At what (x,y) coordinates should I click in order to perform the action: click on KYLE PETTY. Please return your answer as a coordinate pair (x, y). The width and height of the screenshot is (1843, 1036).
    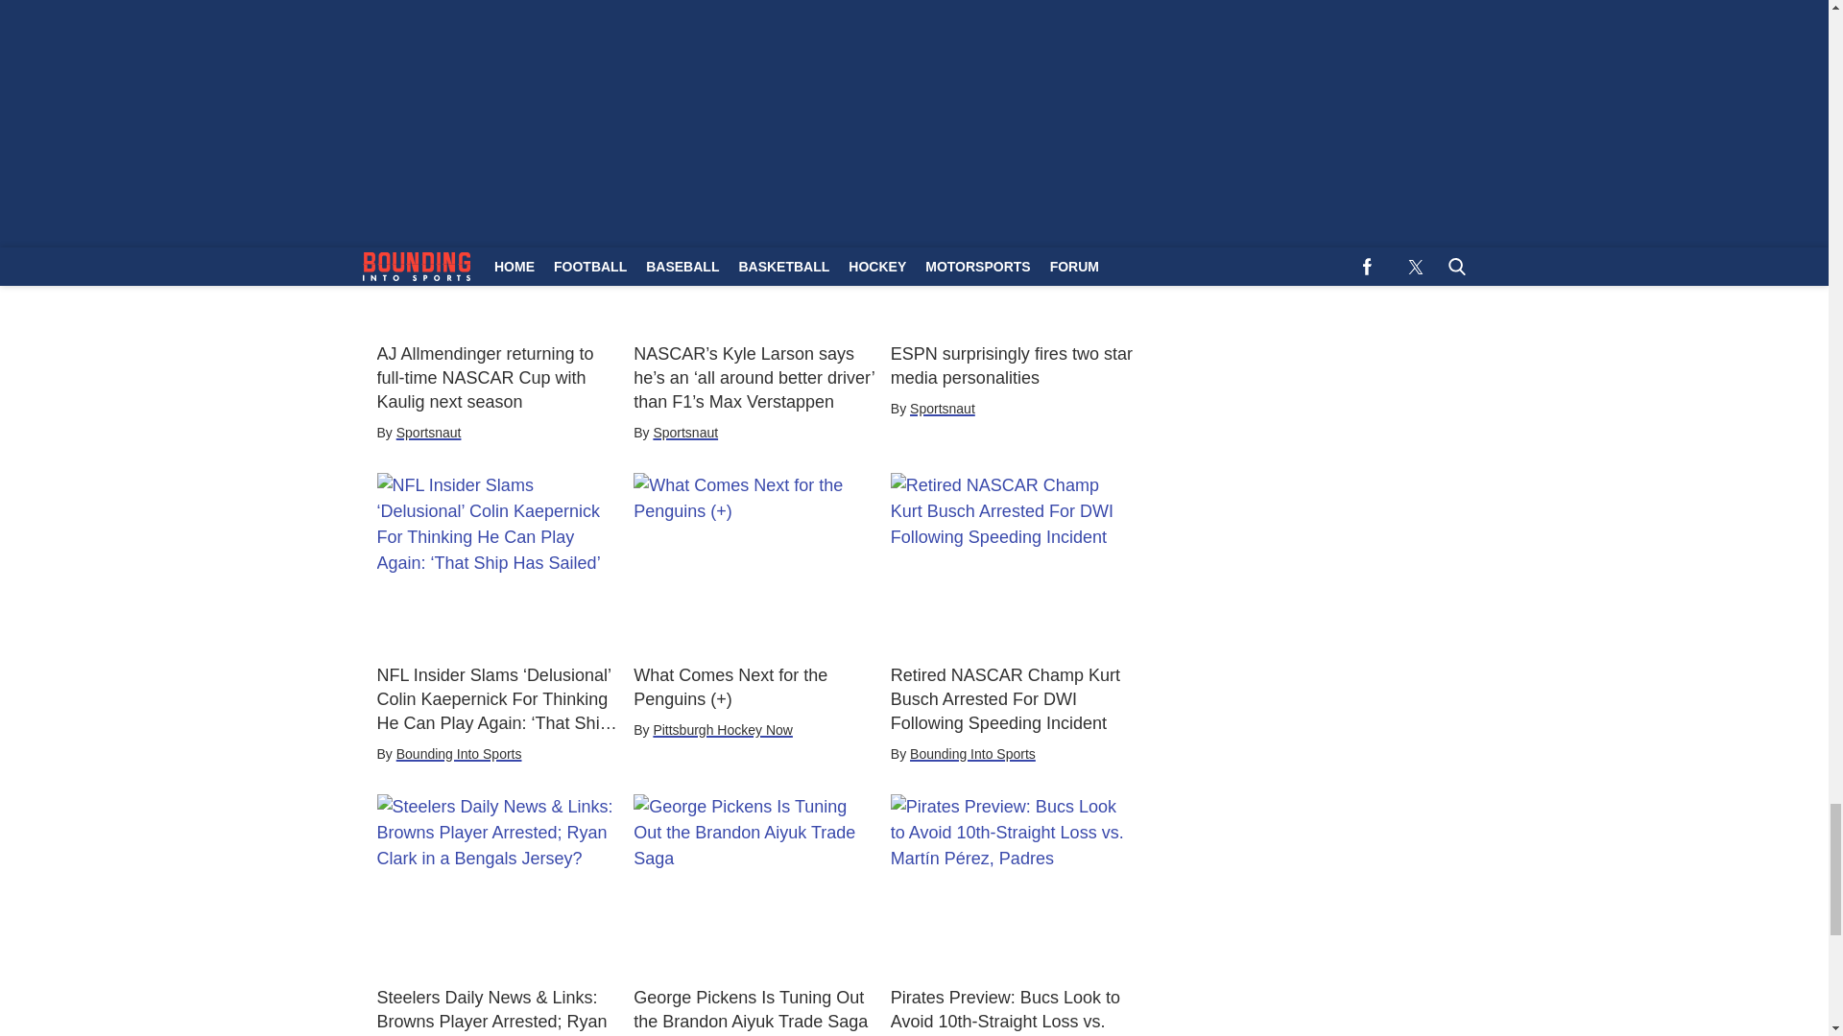
    Looking at the image, I should click on (907, 2).